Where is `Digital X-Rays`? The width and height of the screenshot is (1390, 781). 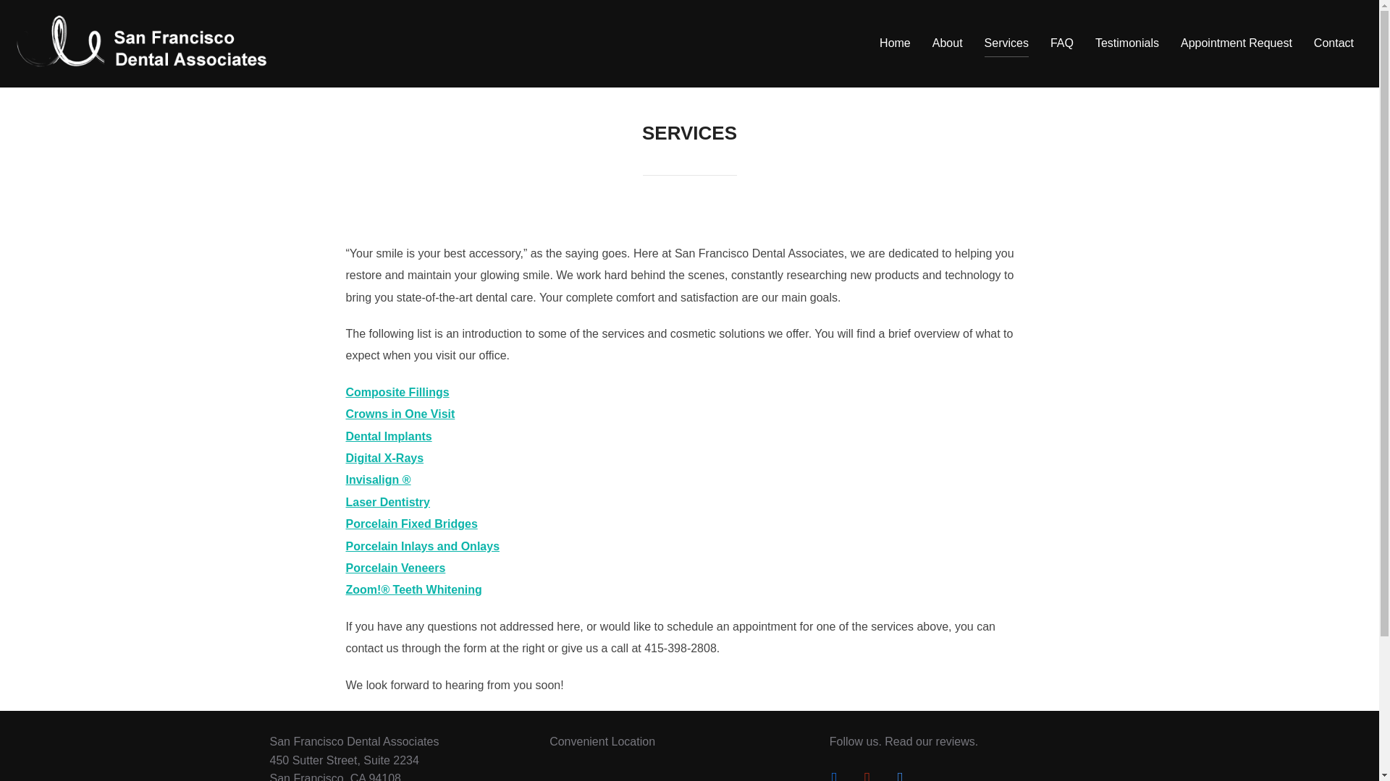 Digital X-Rays is located at coordinates (385, 458).